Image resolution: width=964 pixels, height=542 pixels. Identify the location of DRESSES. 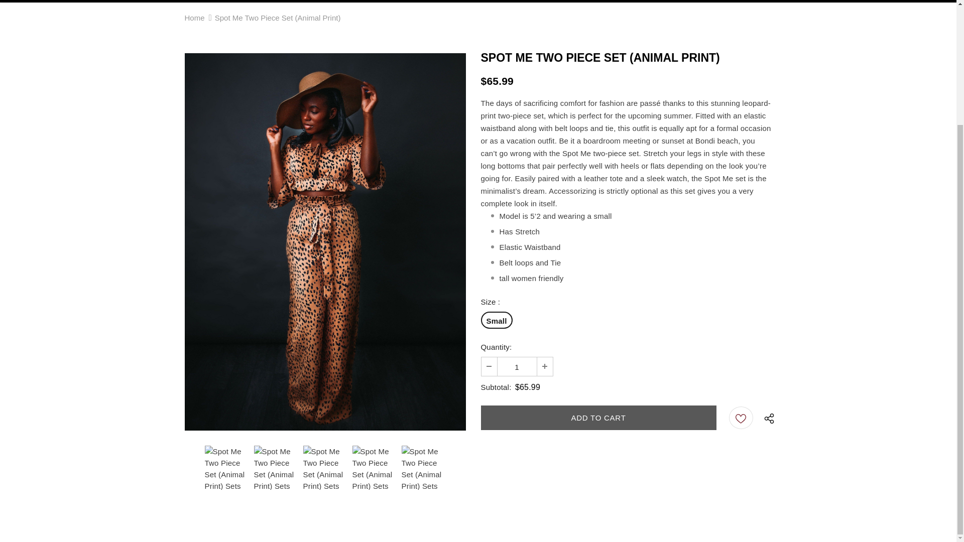
(477, 1).